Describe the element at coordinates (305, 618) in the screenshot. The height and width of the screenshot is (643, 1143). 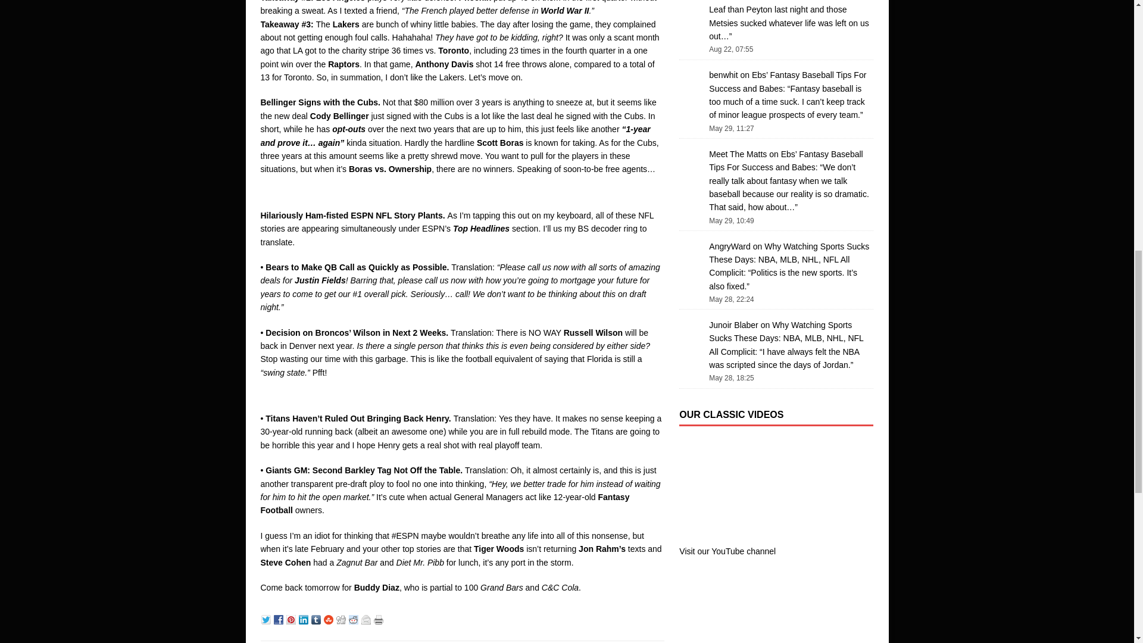
I see `Linkedin` at that location.